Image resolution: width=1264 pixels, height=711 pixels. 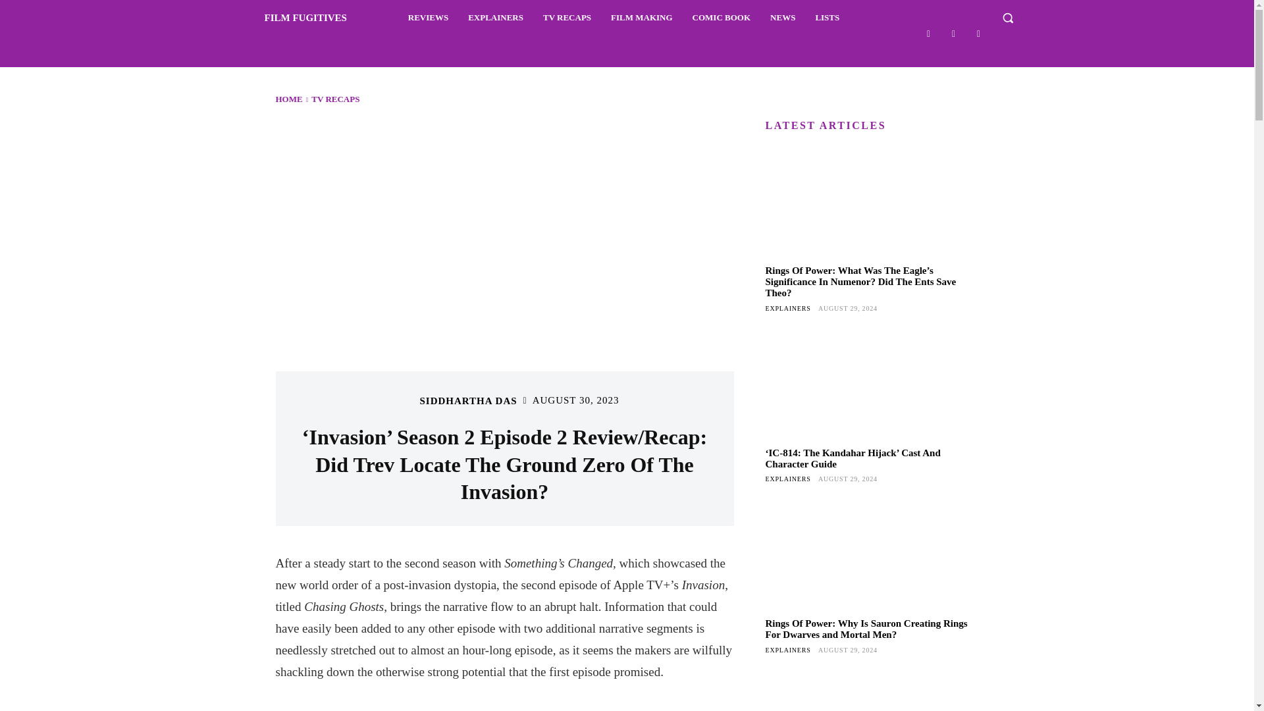 I want to click on Facebook, so click(x=928, y=33).